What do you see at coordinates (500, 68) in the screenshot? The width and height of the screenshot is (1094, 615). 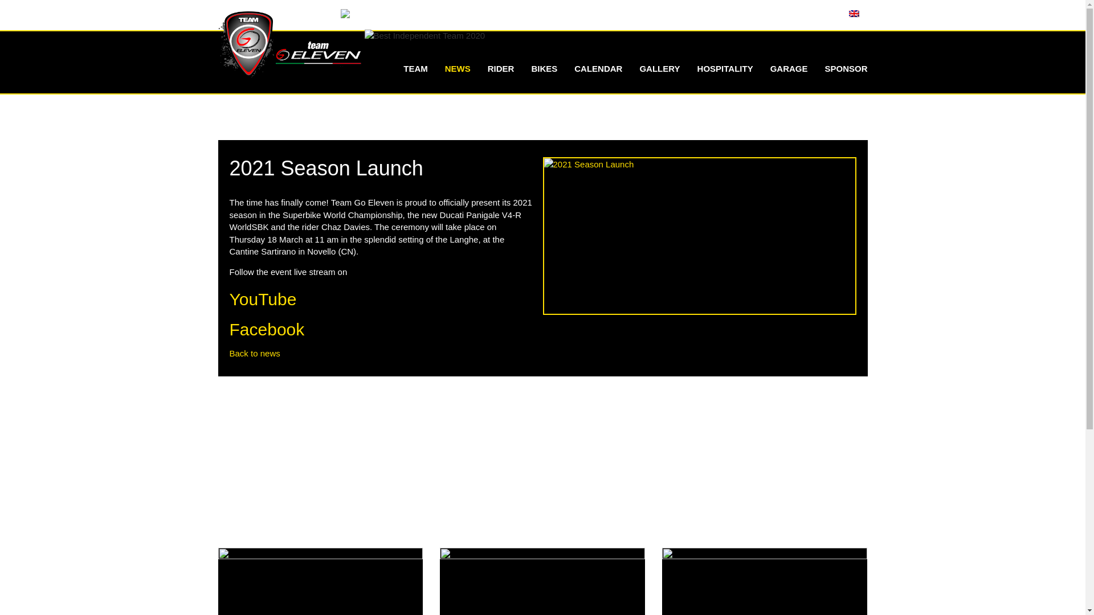 I see `RIDER` at bounding box center [500, 68].